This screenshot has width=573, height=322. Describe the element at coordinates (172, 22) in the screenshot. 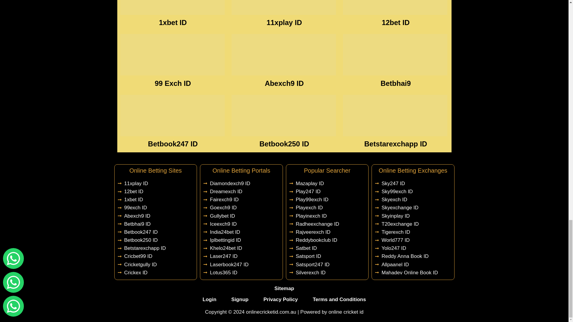

I see `1xbet ID` at that location.